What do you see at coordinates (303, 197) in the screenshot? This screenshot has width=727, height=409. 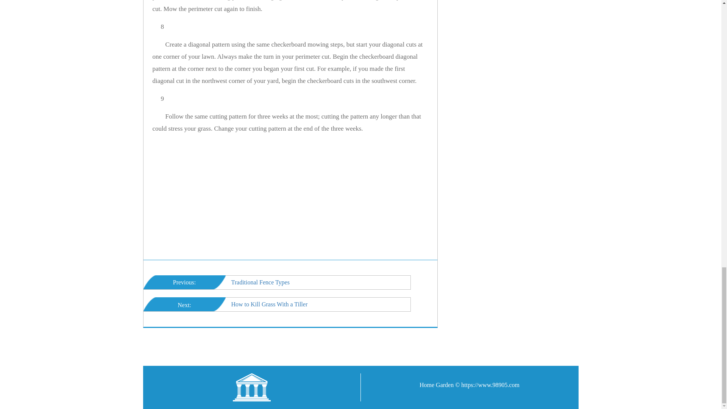 I see `Advertisement` at bounding box center [303, 197].